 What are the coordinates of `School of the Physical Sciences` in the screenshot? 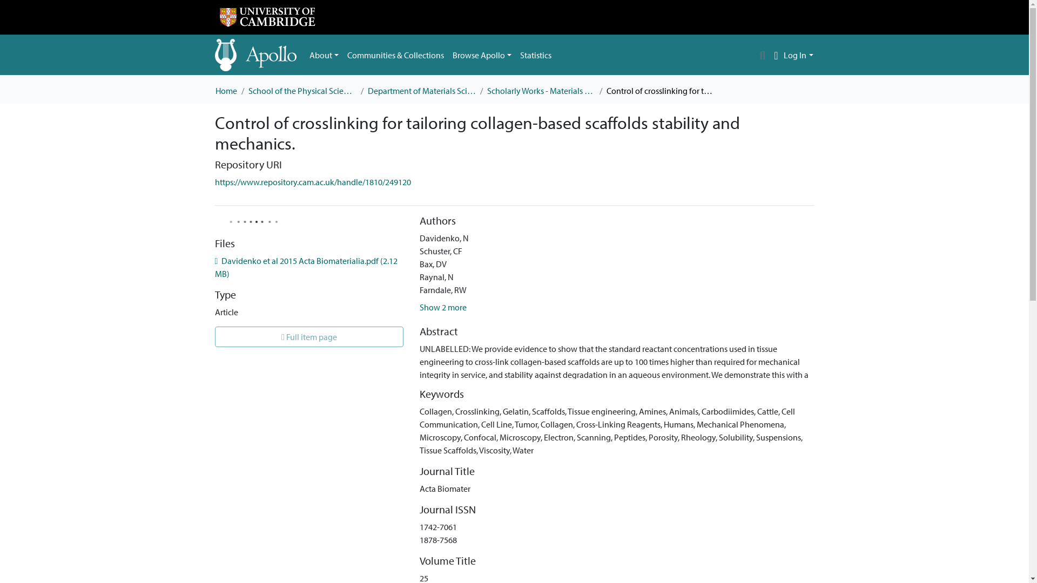 It's located at (302, 91).